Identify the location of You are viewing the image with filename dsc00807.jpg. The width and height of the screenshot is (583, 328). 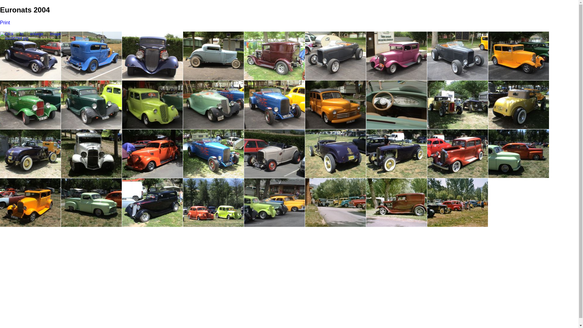
(213, 105).